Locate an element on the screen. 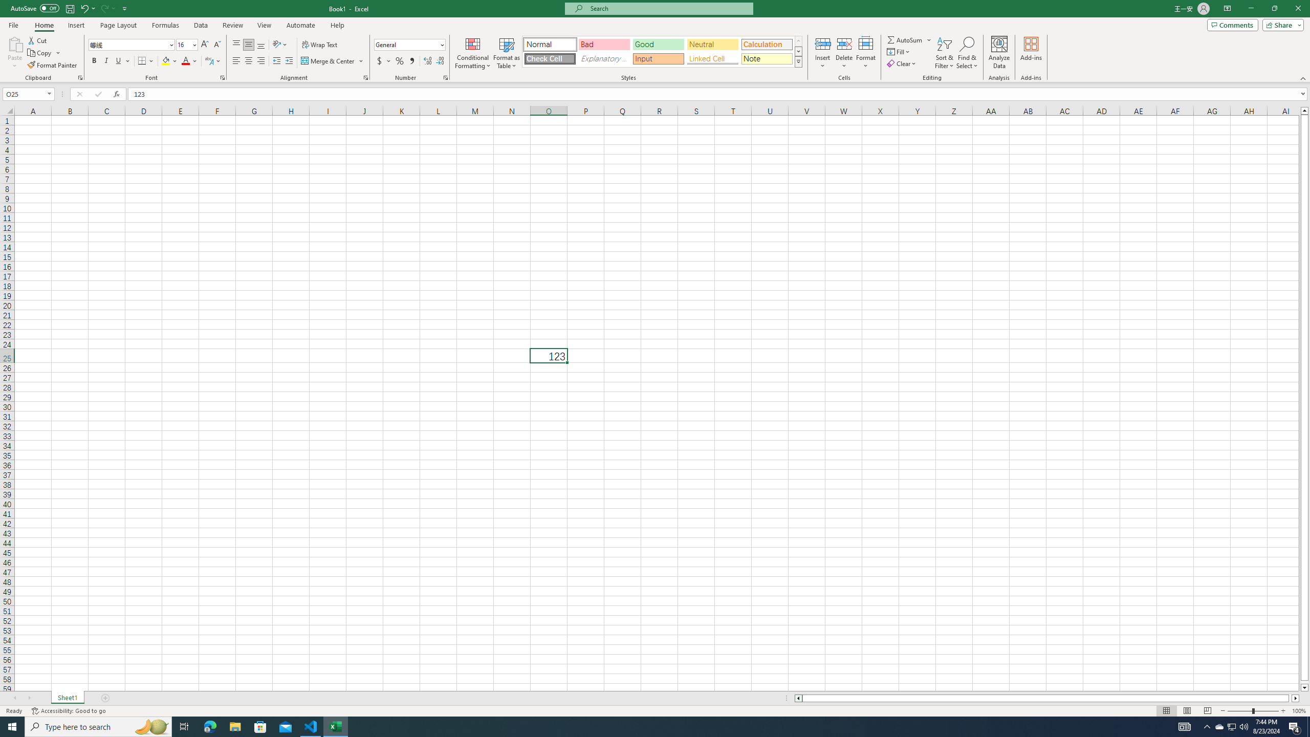 The height and width of the screenshot is (737, 1310). Analyze Data is located at coordinates (999, 53).